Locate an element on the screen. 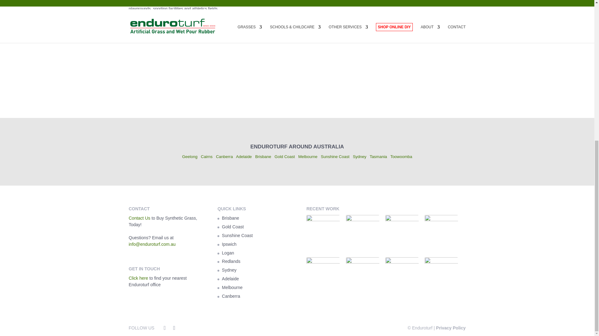 The image size is (599, 336). Sydney is located at coordinates (359, 156).